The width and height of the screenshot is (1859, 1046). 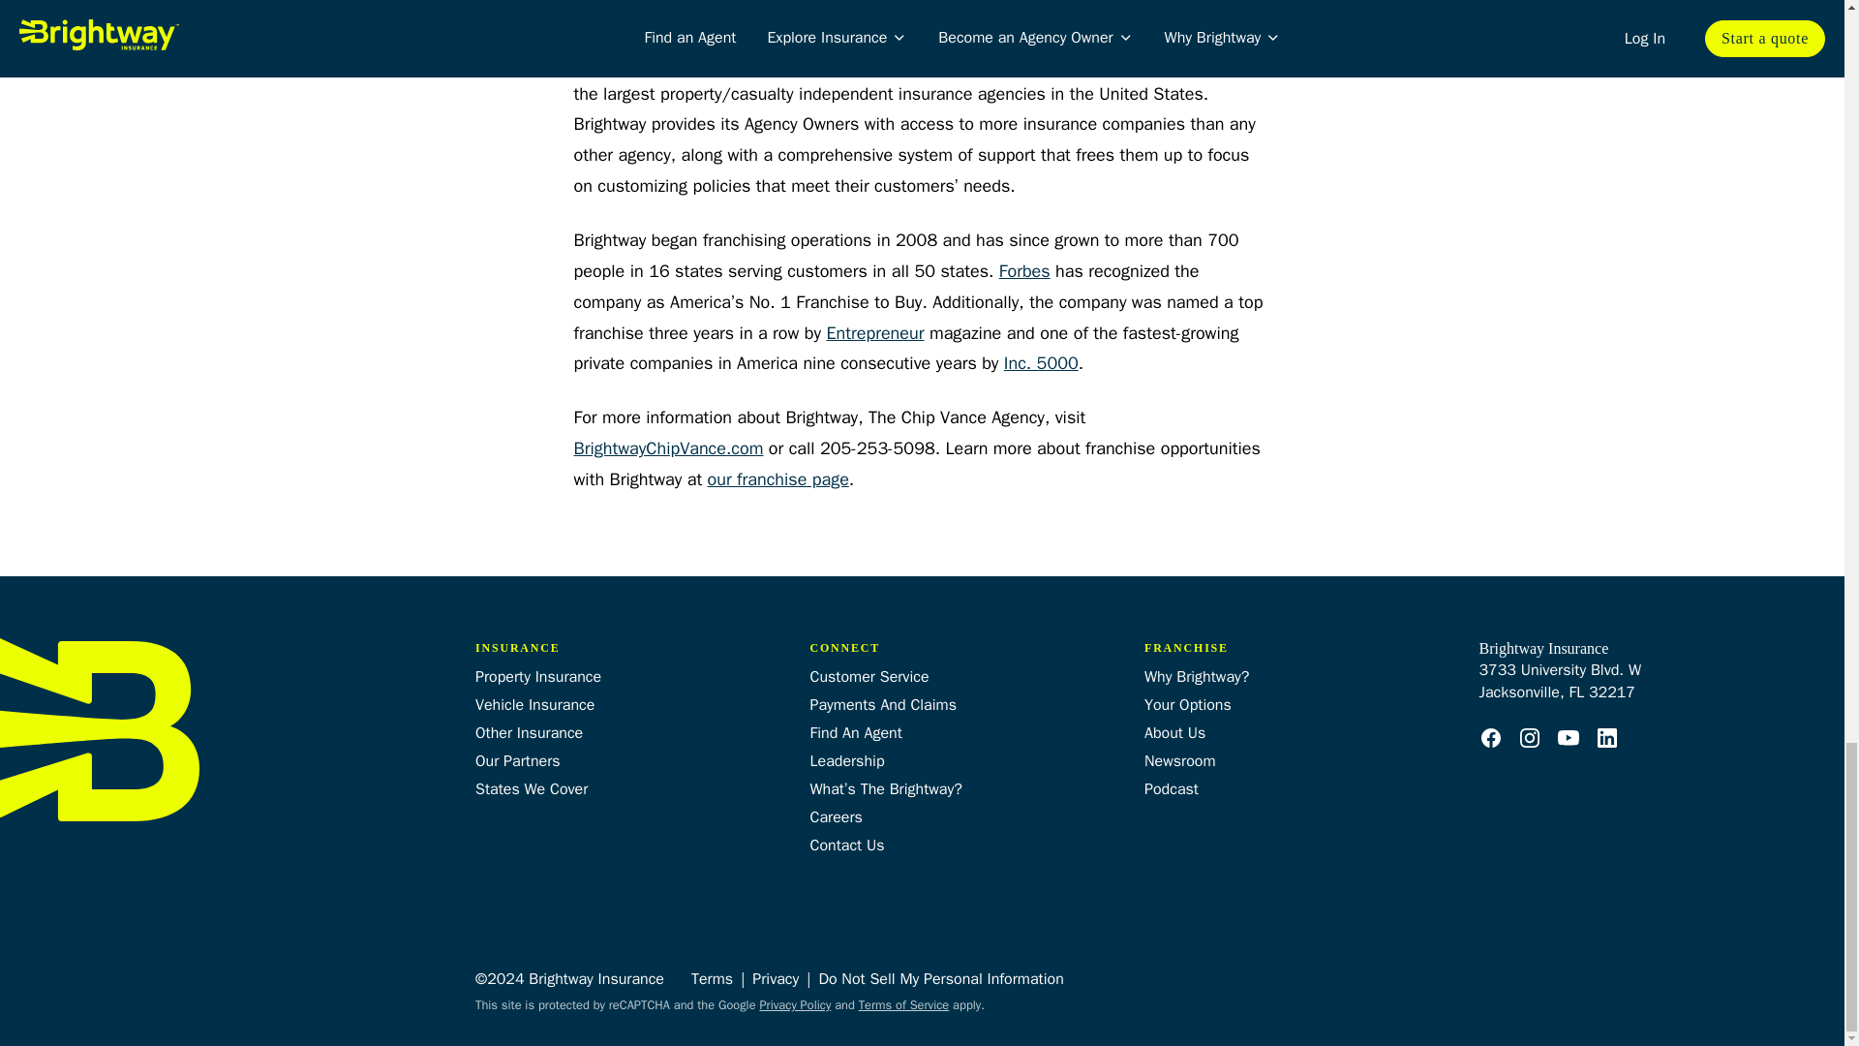 I want to click on Forbes, so click(x=1024, y=271).